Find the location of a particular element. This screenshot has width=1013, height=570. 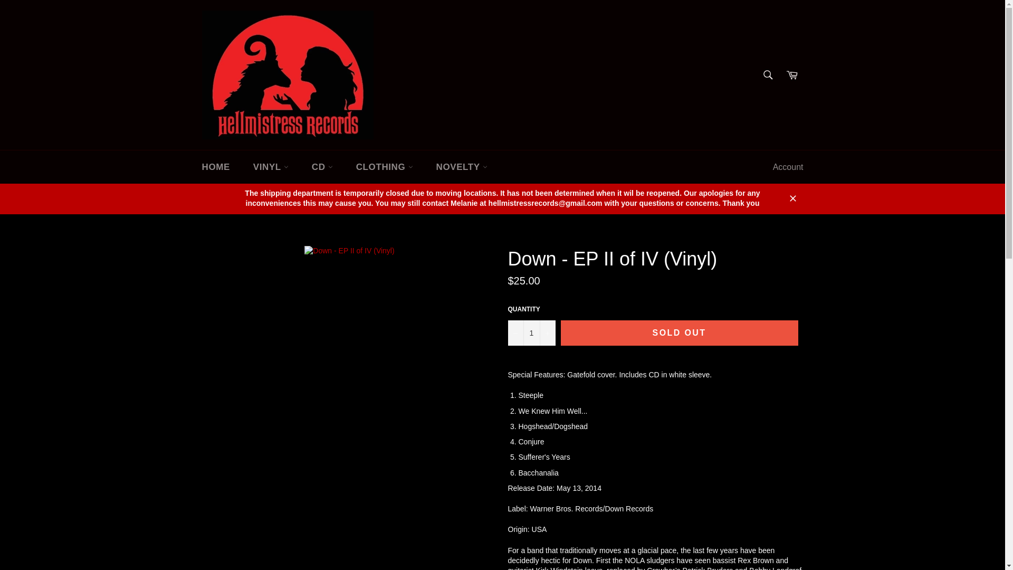

1 is located at coordinates (531, 332).